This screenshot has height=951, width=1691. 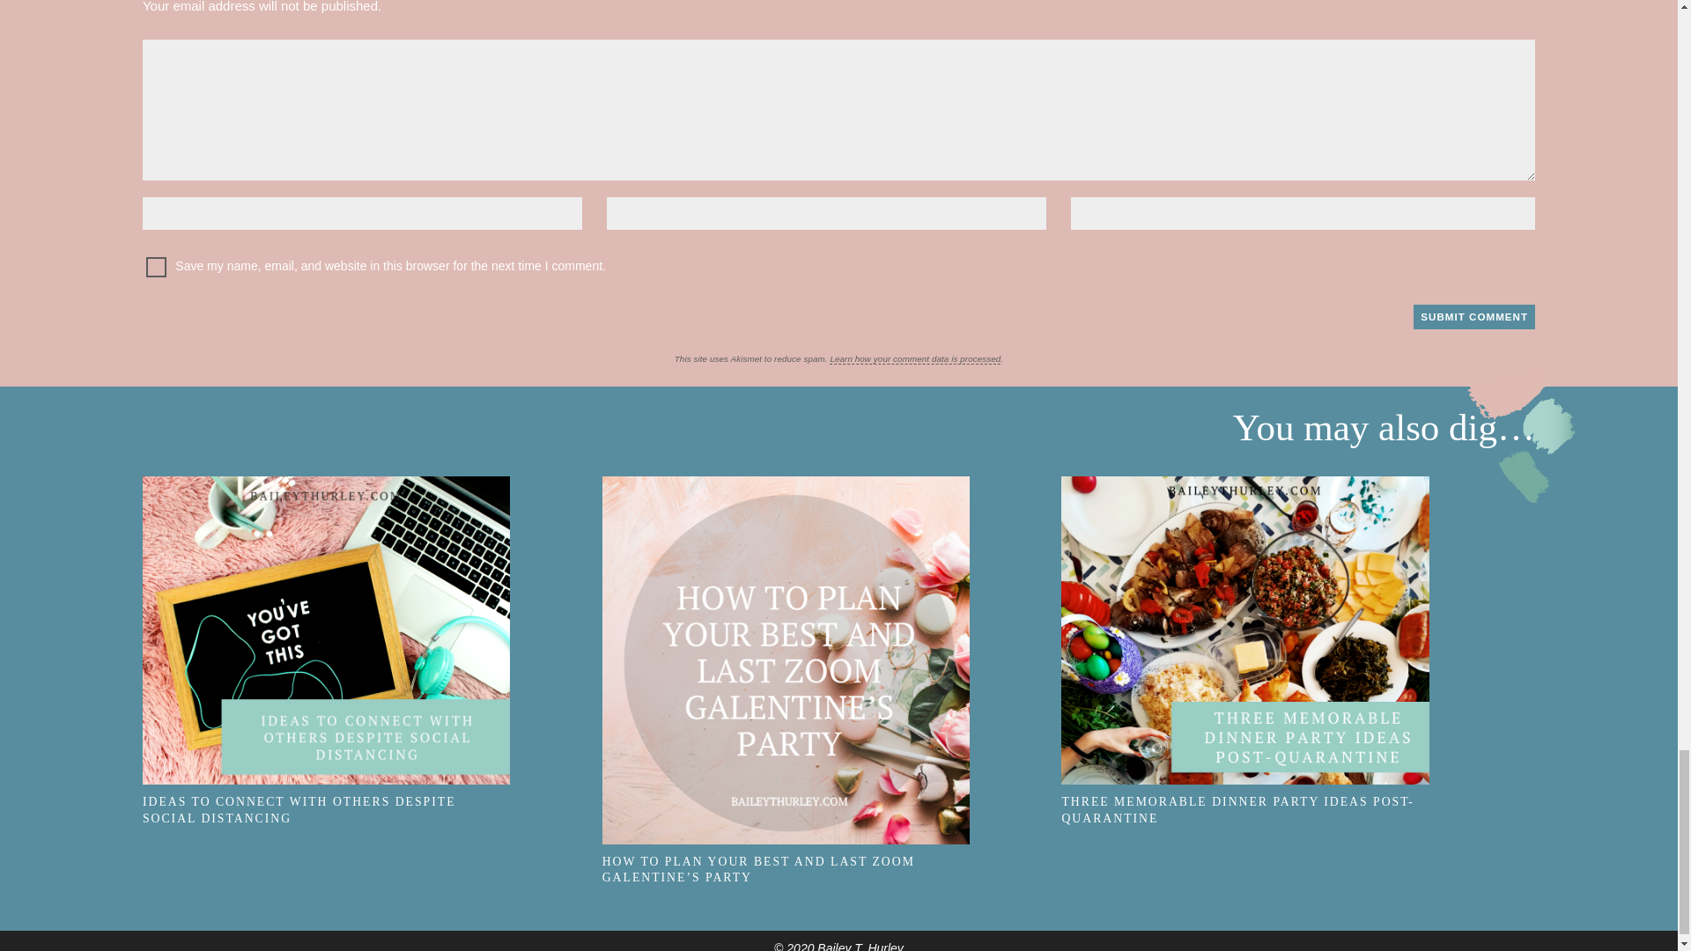 I want to click on Learn how your comment data is processed, so click(x=915, y=358).